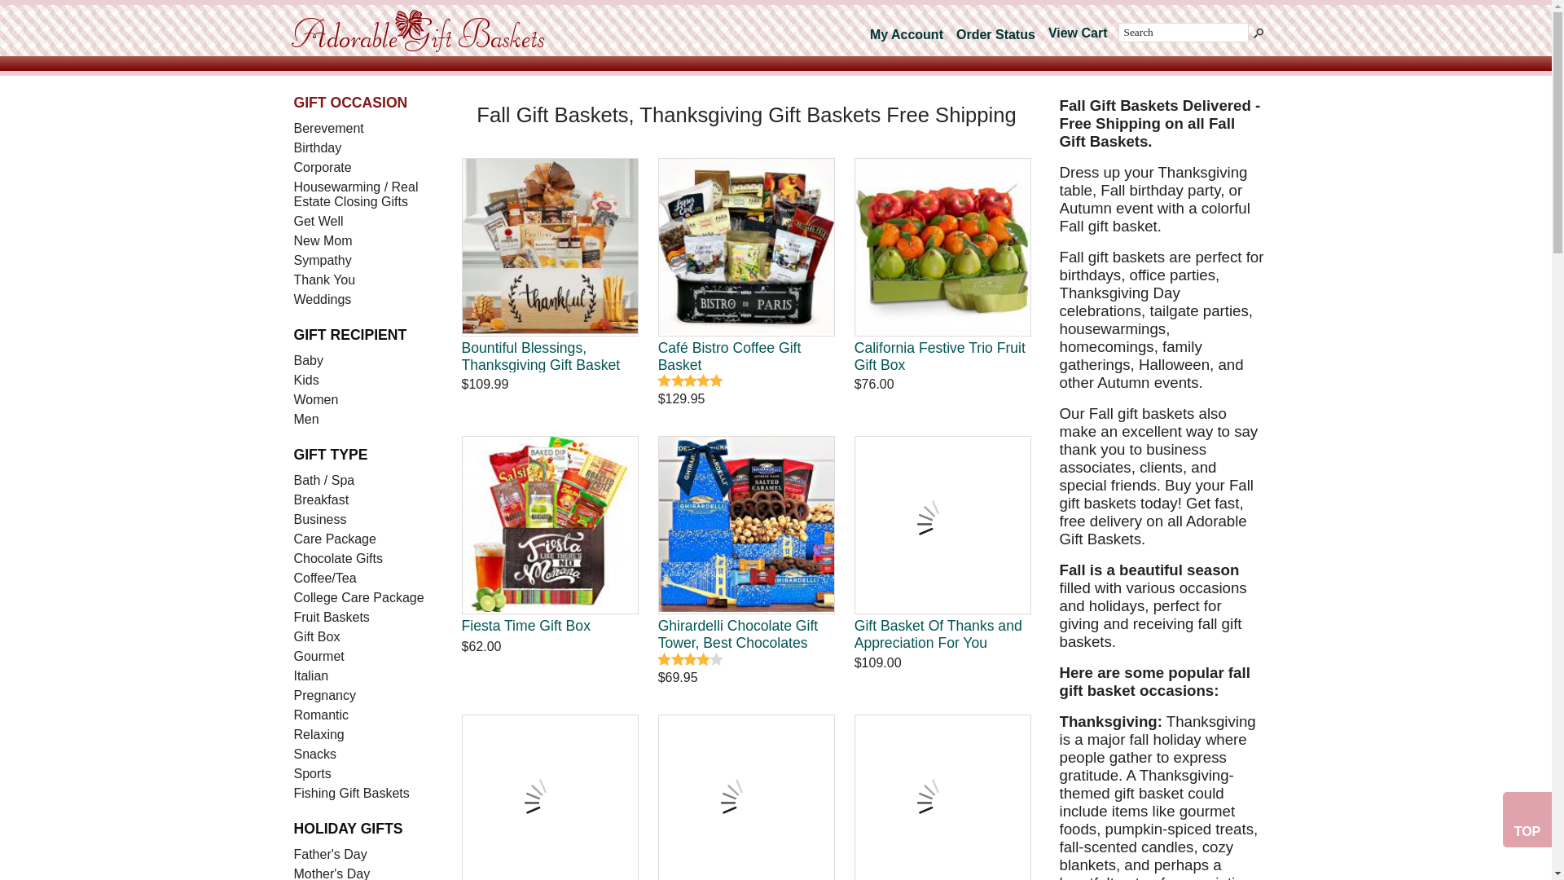 The height and width of the screenshot is (880, 1564). Describe the element at coordinates (364, 360) in the screenshot. I see `Baby` at that location.